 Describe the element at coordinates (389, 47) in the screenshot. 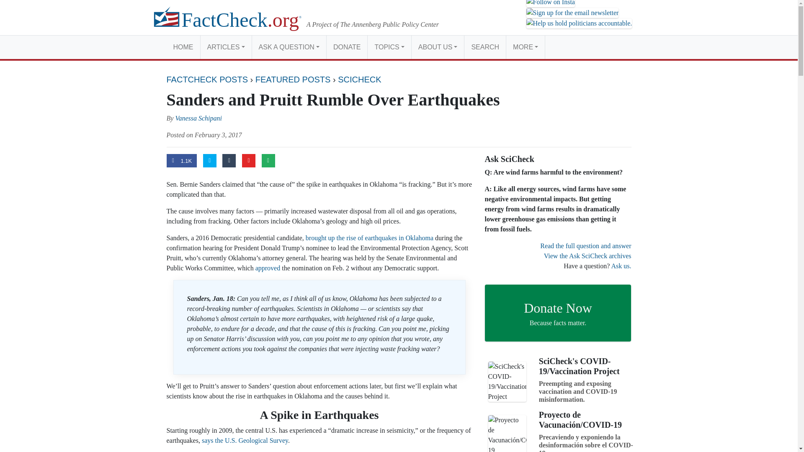

I see `Topics` at that location.